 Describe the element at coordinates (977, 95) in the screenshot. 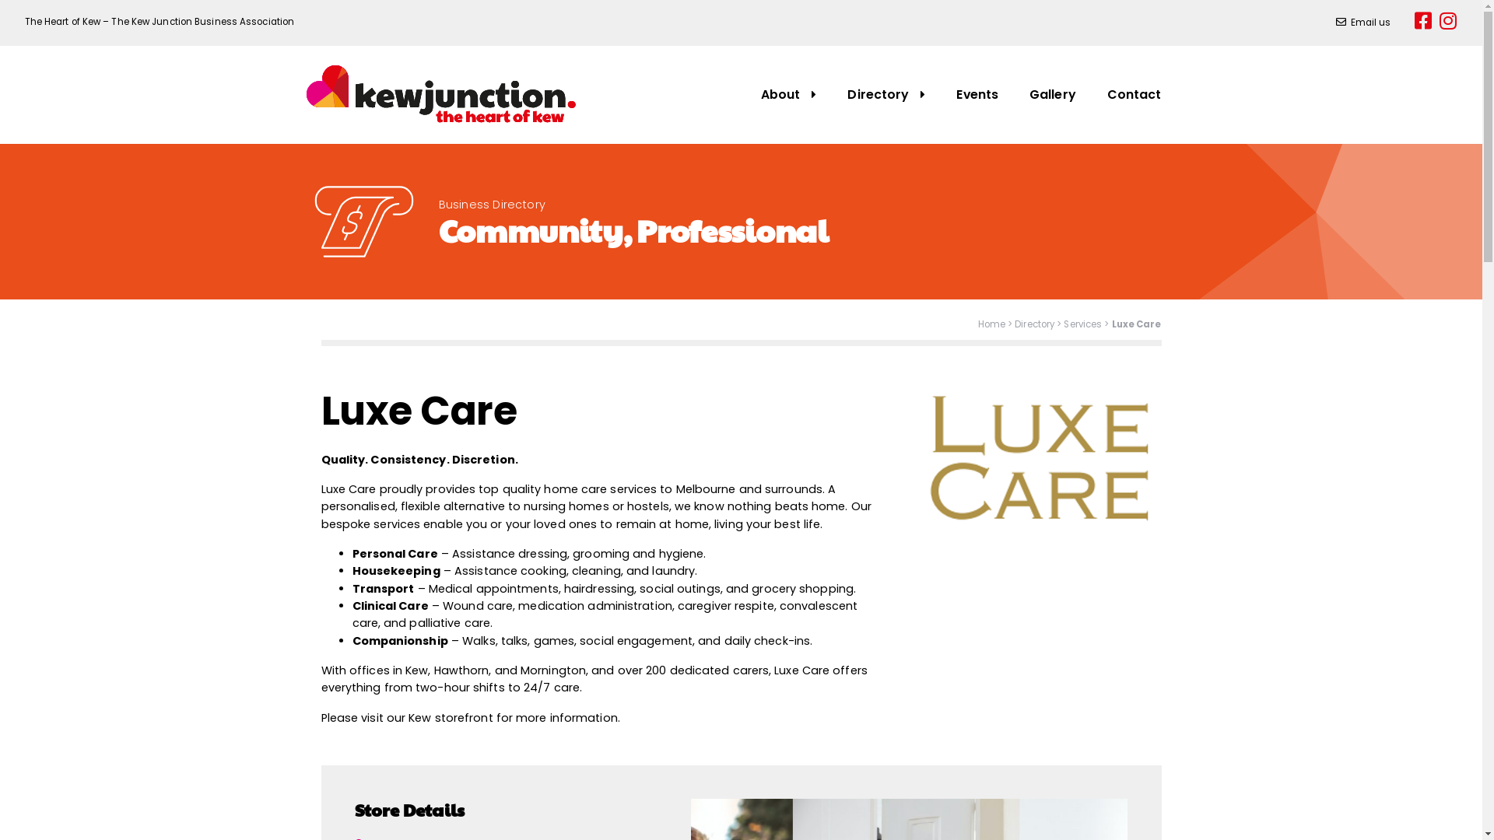

I see `Events` at that location.